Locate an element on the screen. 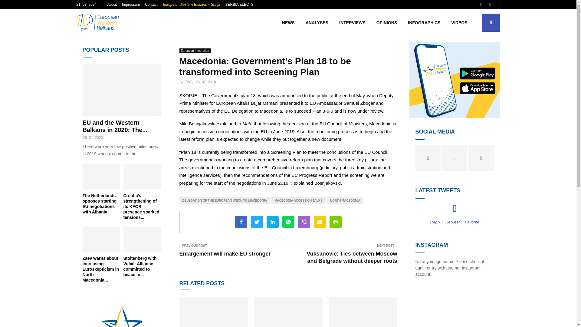 This screenshot has height=327, width=581. NORTH MACEDONIA is located at coordinates (345, 201).